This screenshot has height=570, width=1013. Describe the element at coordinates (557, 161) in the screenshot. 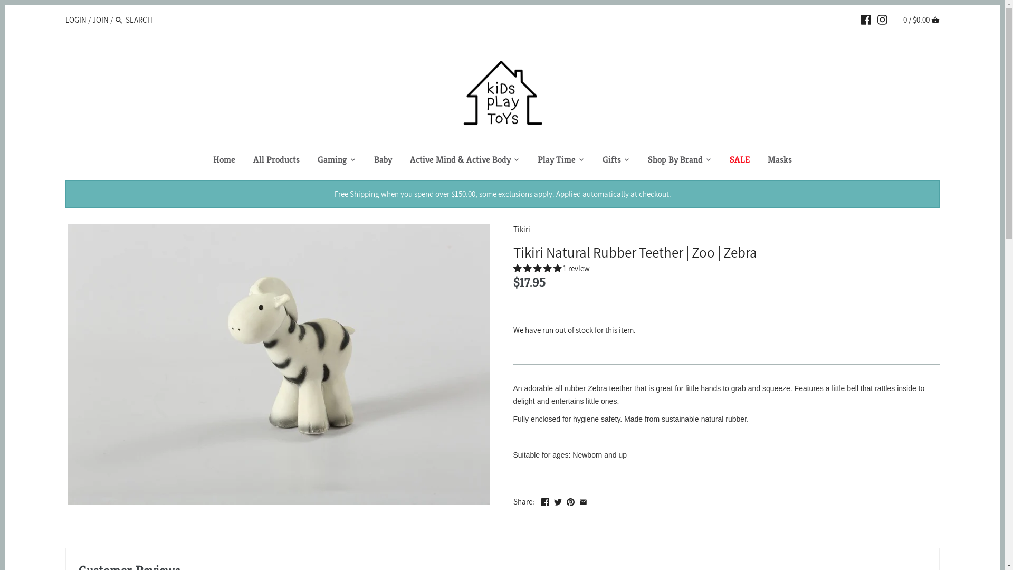

I see `Play Time` at that location.